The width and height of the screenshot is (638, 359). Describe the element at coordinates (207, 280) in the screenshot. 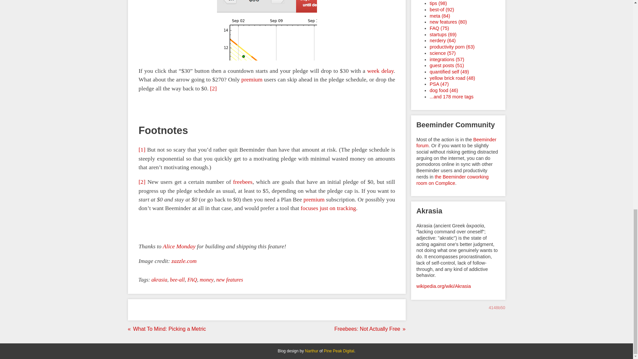

I see `money` at that location.